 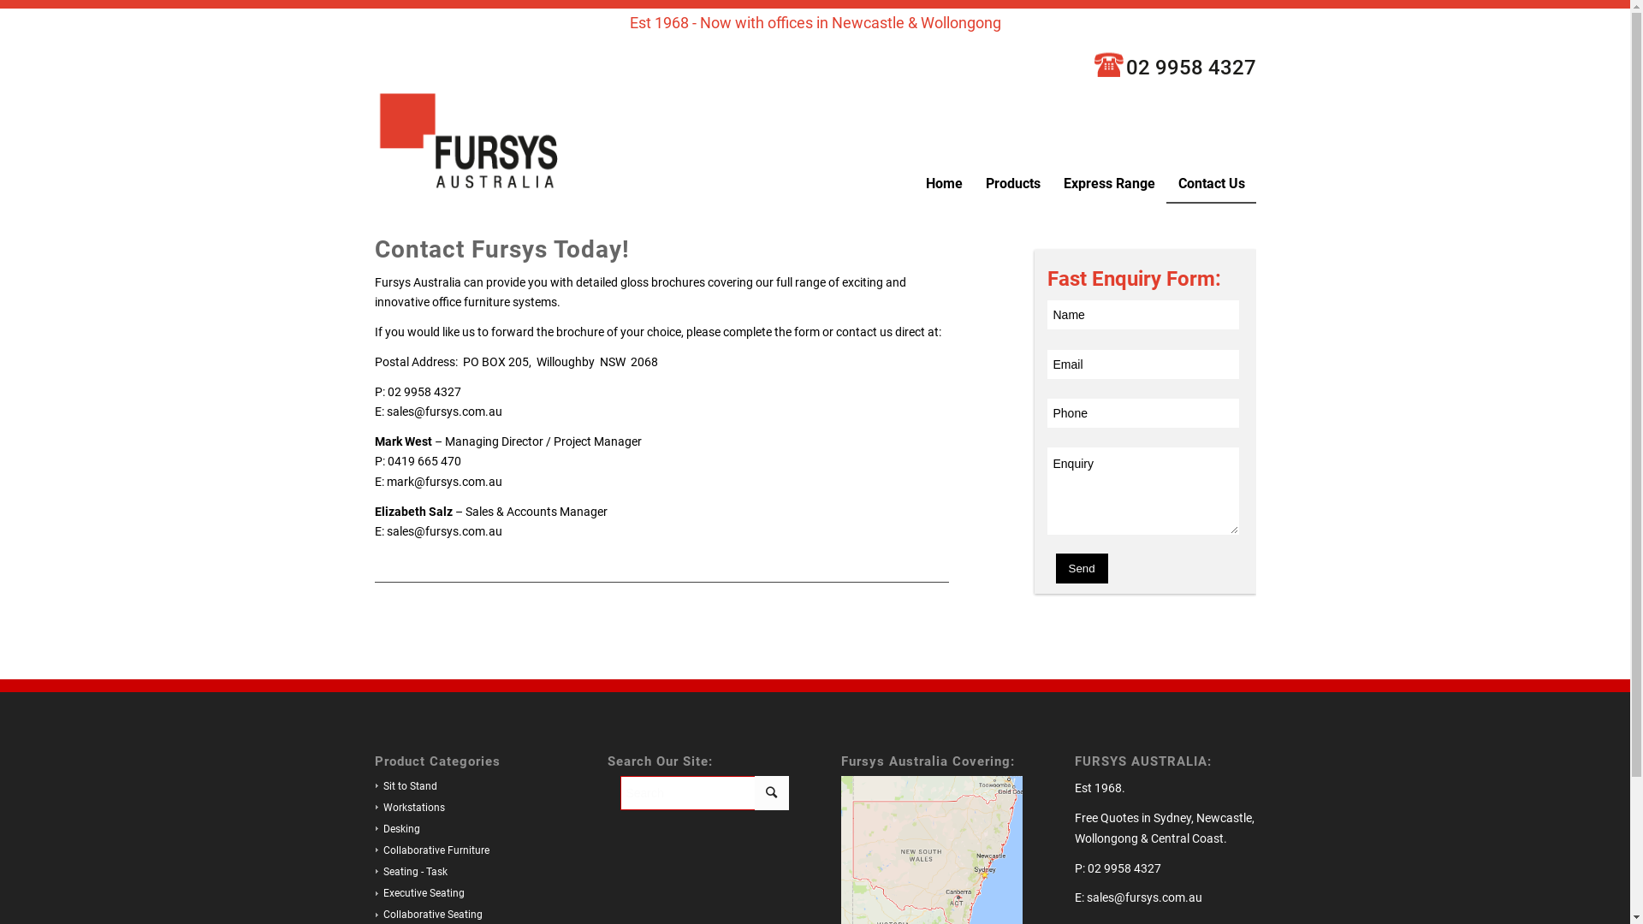 I want to click on Workstations, so click(x=409, y=808).